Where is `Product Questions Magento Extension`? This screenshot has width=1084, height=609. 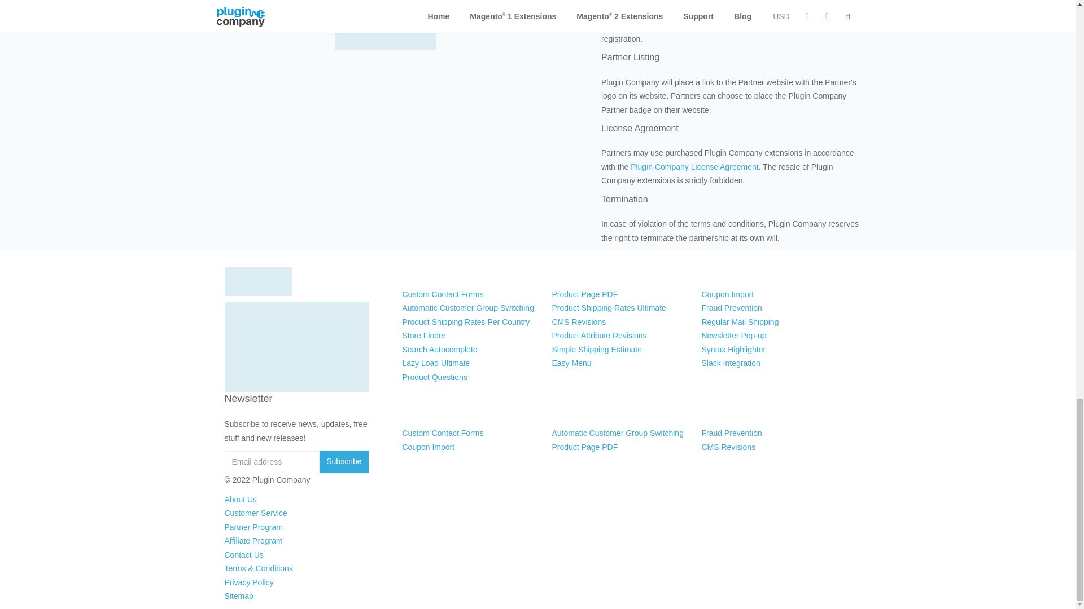 Product Questions Magento Extension is located at coordinates (435, 377).